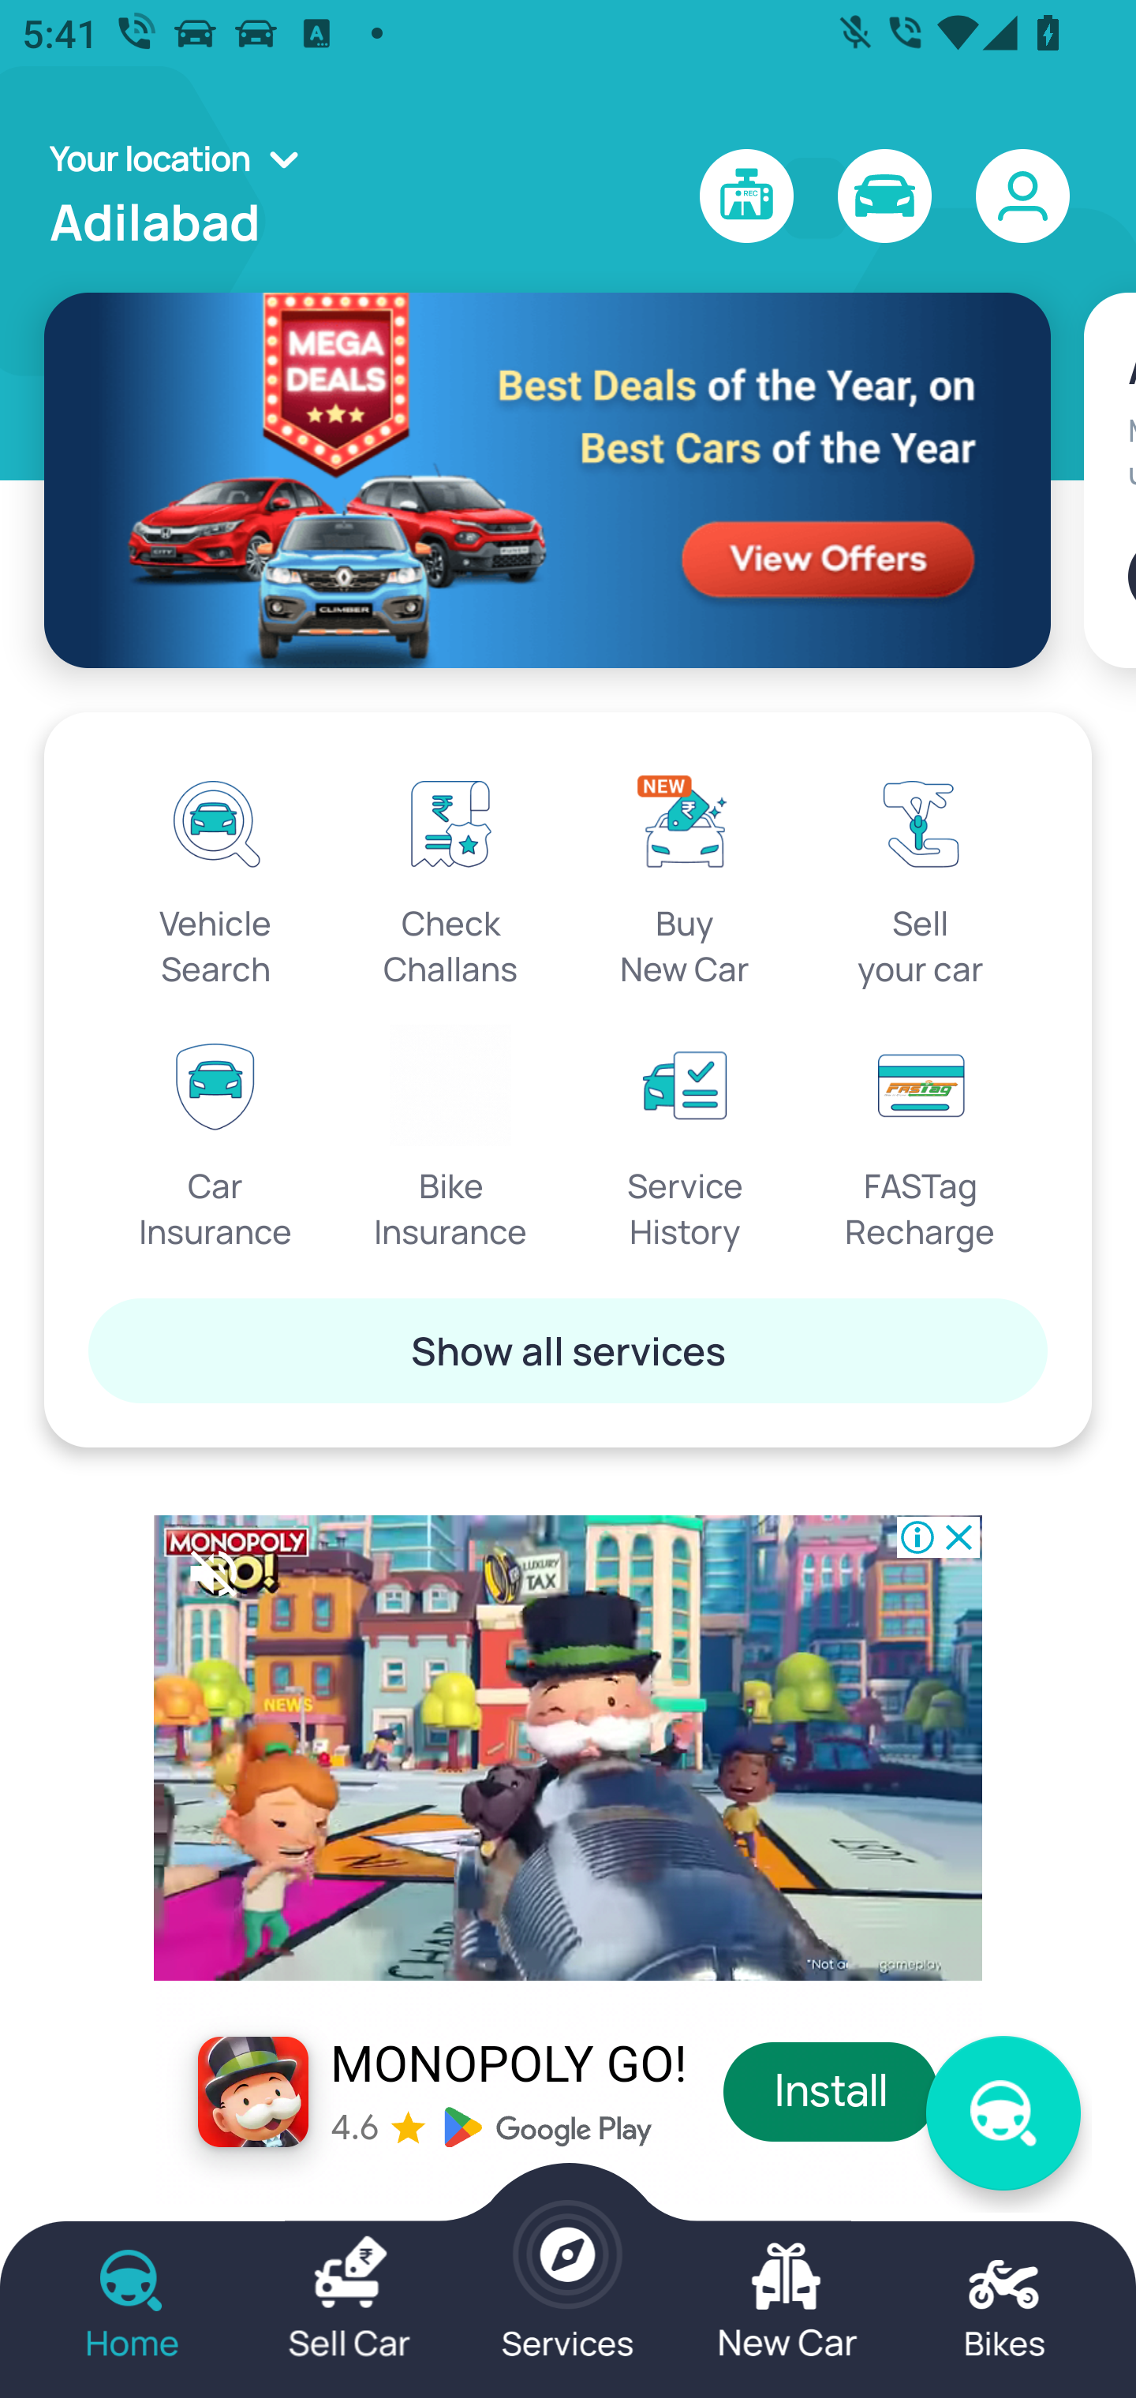 The width and height of the screenshot is (1136, 2398). Describe the element at coordinates (568, 1350) in the screenshot. I see `Show all services` at that location.